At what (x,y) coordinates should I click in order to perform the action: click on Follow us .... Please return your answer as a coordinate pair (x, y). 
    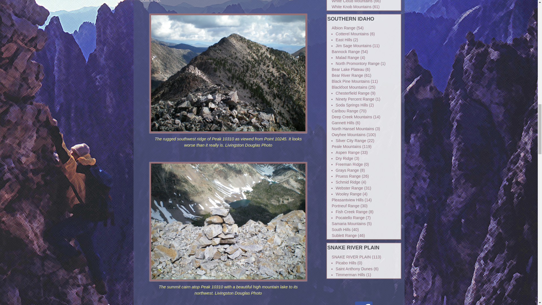
    Looking at the image, I should click on (364, 303).